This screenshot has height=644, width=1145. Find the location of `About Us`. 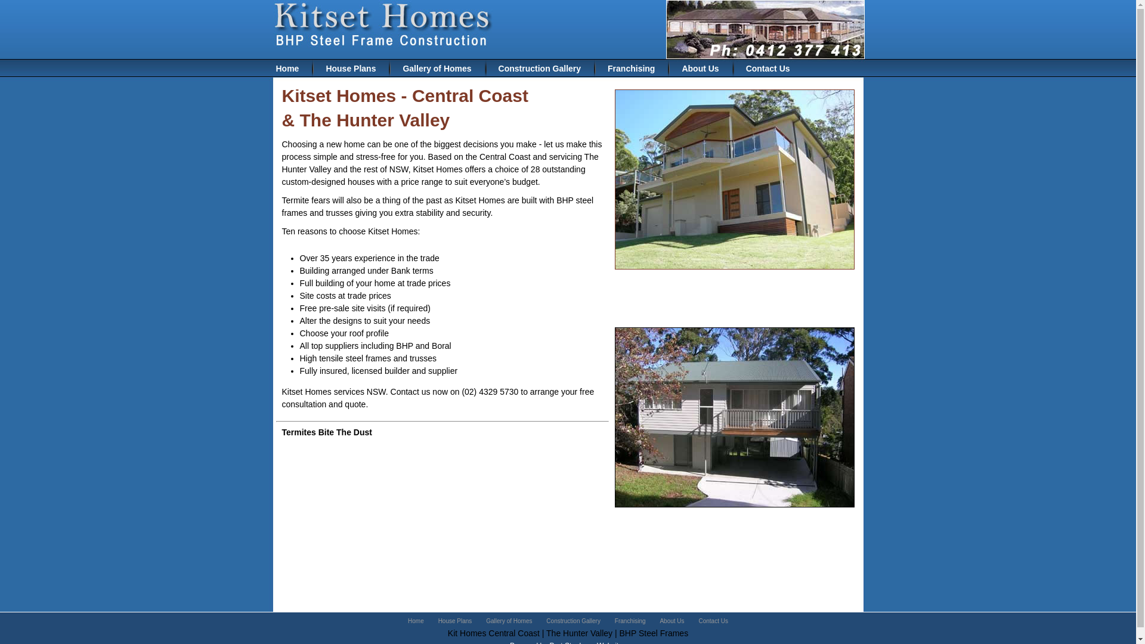

About Us is located at coordinates (671, 621).